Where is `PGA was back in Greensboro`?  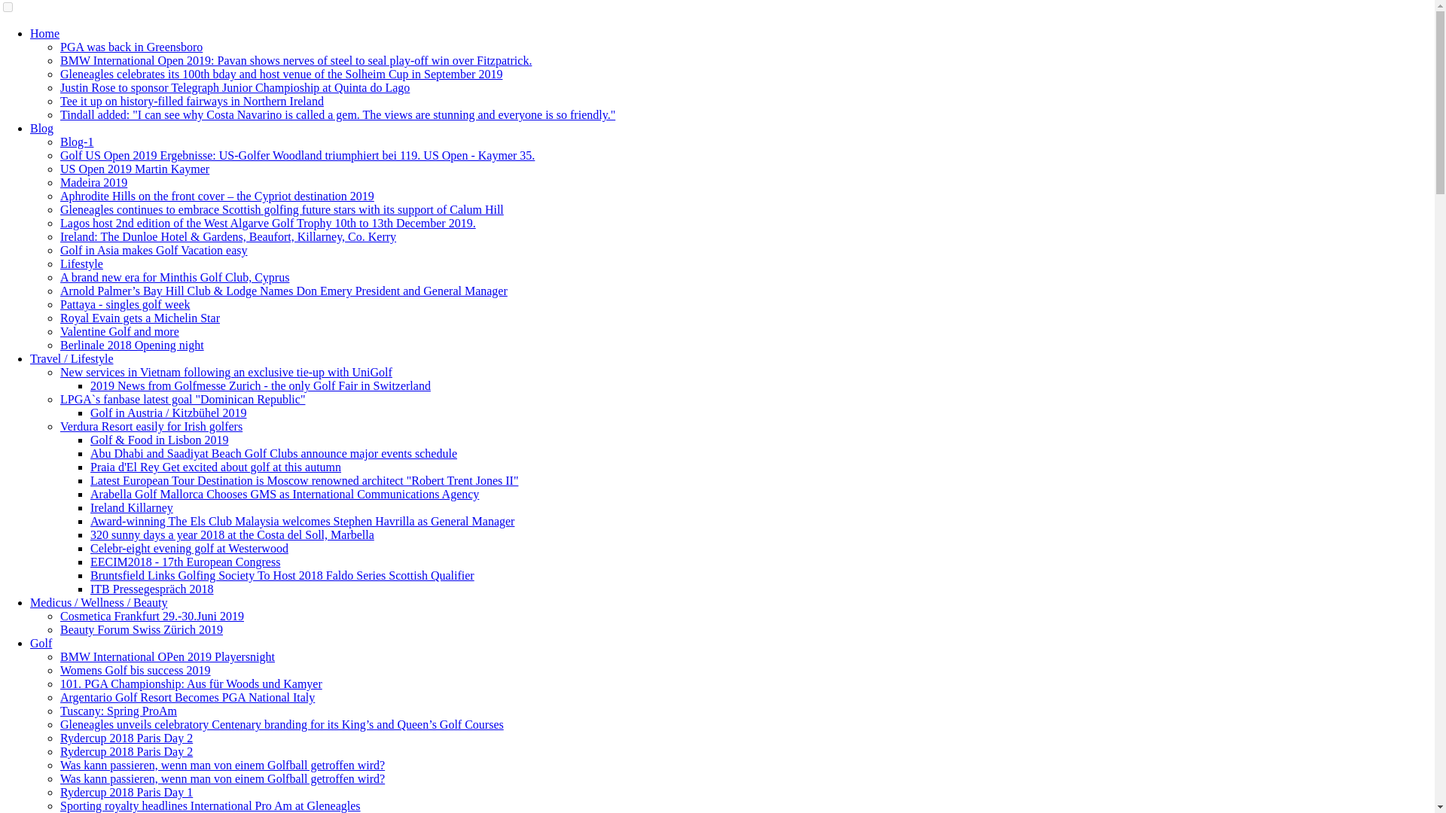 PGA was back in Greensboro is located at coordinates (131, 47).